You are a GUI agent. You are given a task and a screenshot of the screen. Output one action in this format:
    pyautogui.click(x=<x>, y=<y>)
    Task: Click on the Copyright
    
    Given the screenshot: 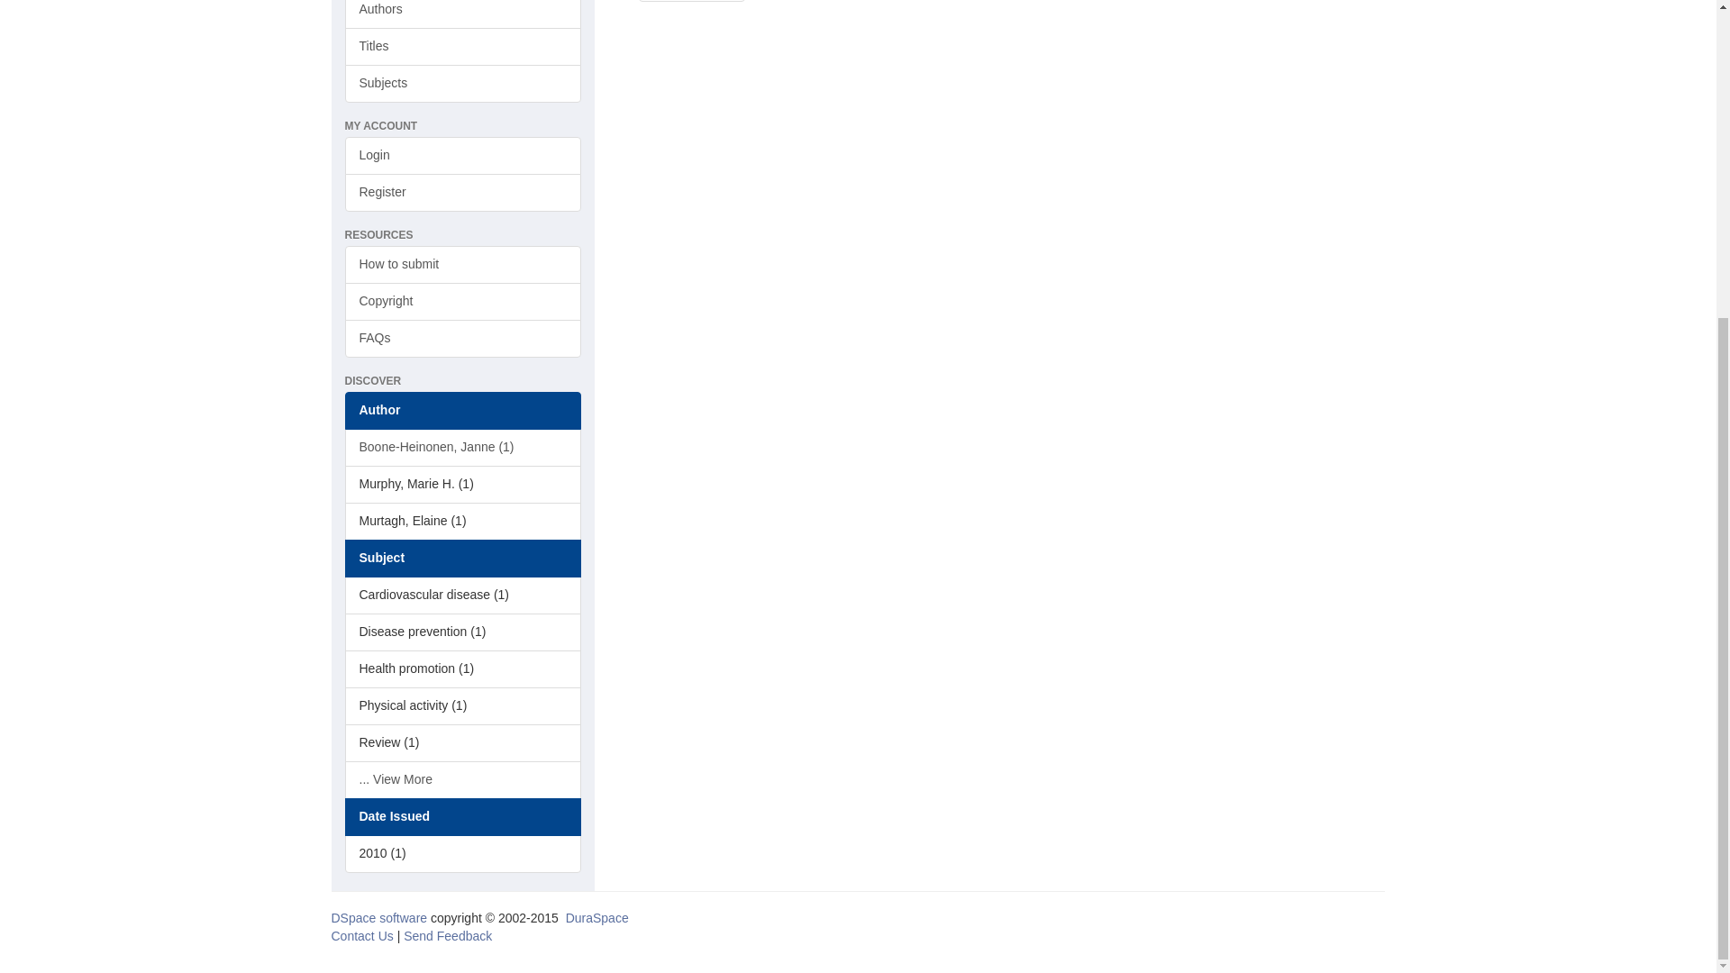 What is the action you would take?
    pyautogui.click(x=463, y=302)
    